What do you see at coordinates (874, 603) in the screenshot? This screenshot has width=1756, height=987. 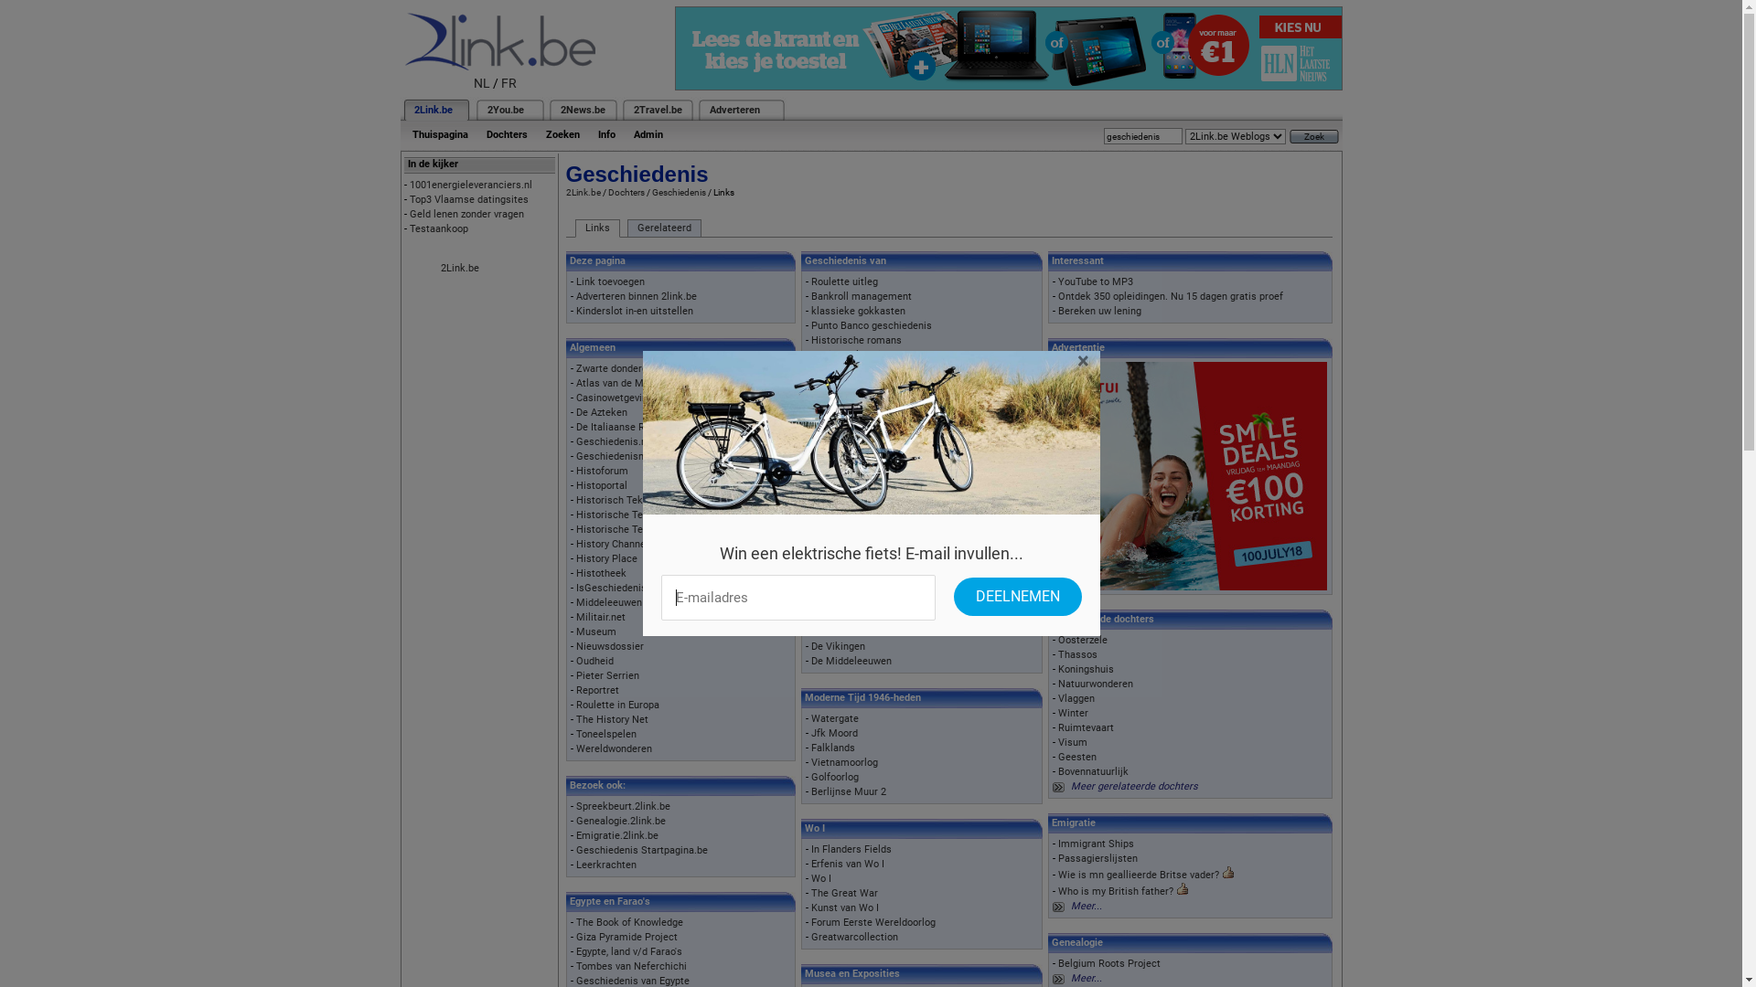 I see `Alles over de Middeleeuwen` at bounding box center [874, 603].